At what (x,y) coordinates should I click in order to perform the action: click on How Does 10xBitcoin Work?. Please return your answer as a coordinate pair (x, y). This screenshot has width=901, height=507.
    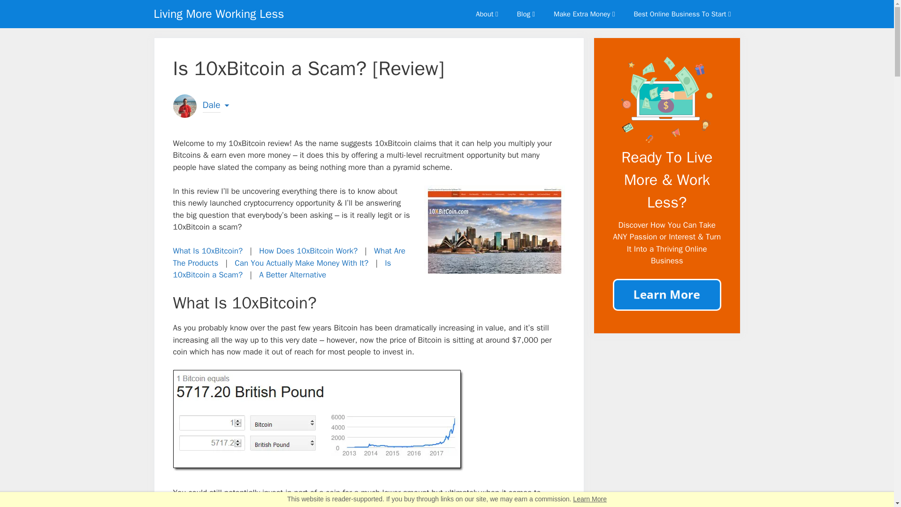
    Looking at the image, I should click on (308, 251).